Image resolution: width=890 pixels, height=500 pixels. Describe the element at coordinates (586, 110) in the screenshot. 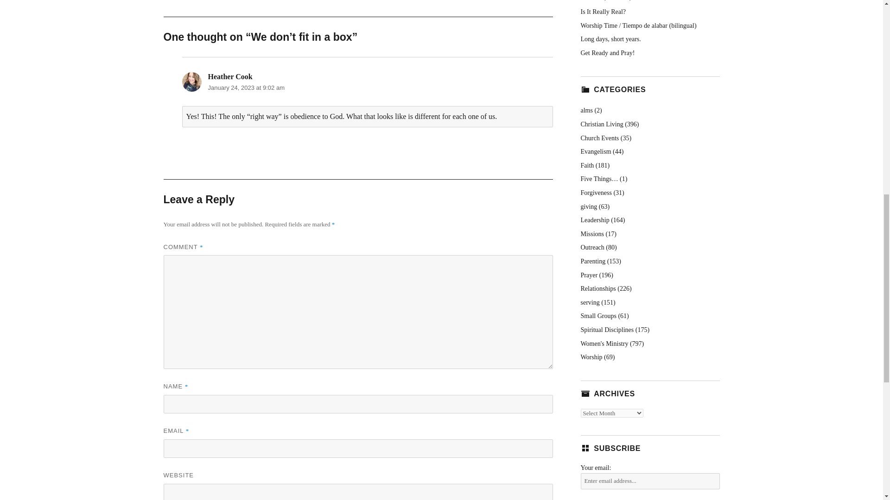

I see `alms` at that location.